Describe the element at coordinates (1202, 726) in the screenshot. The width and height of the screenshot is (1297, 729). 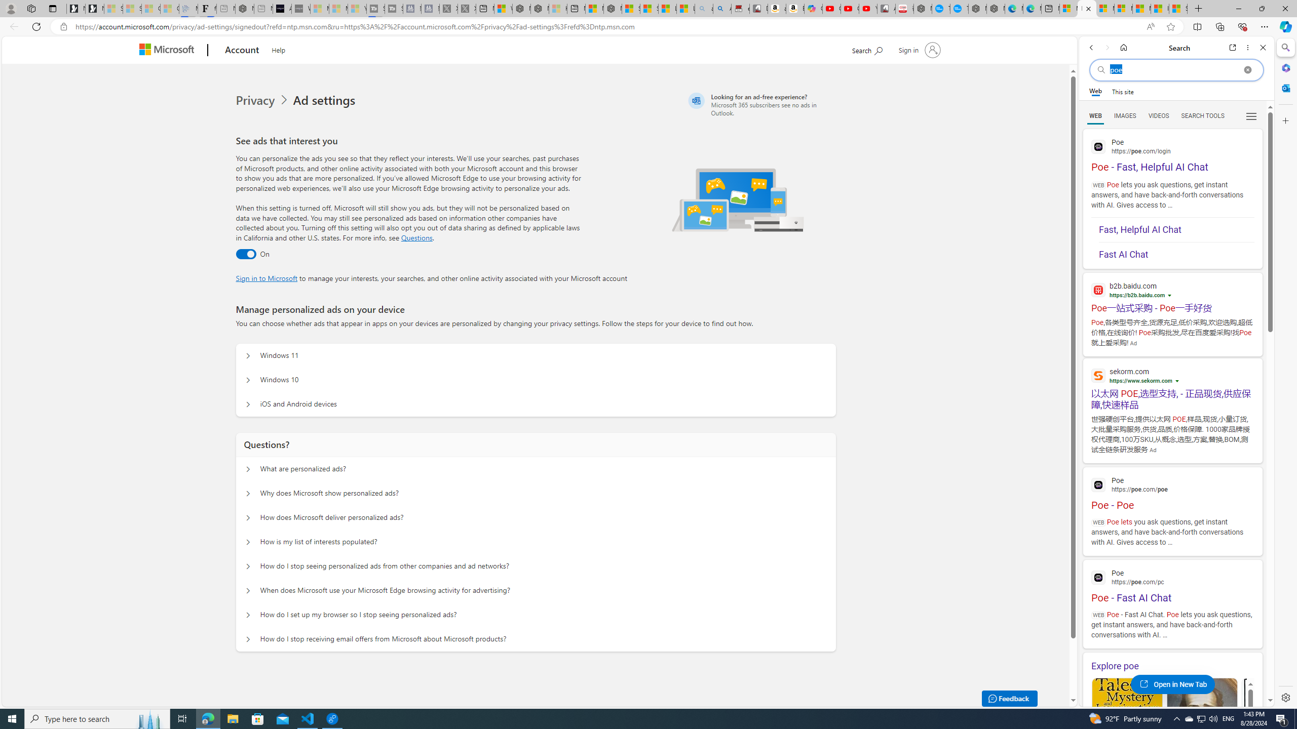
I see `Poe Death Mystery` at that location.